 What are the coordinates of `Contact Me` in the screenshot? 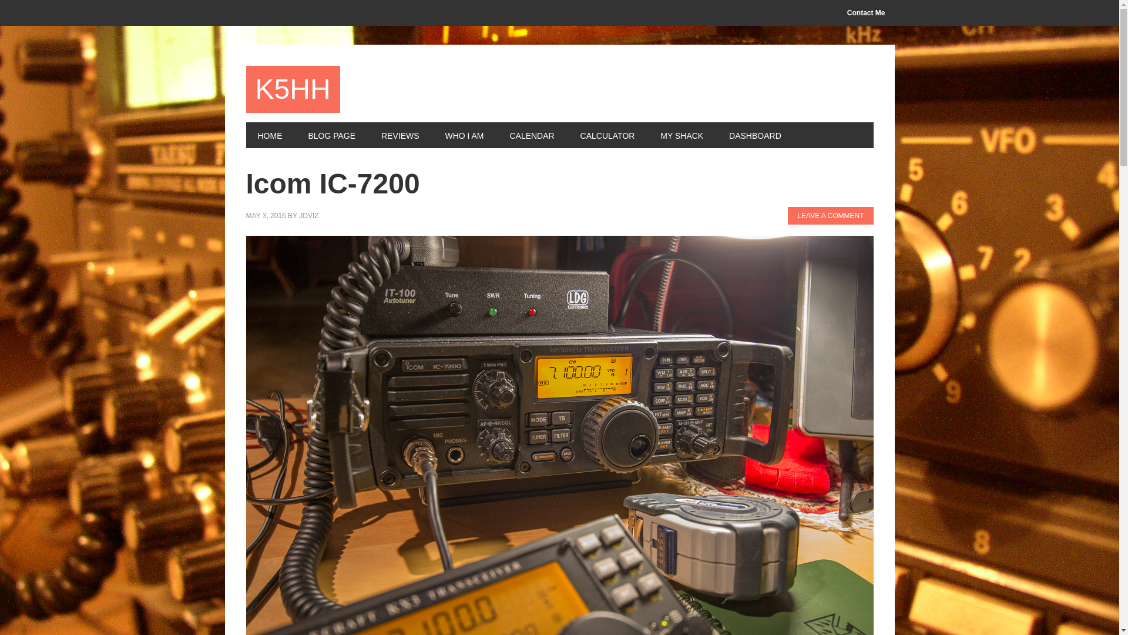 It's located at (866, 13).